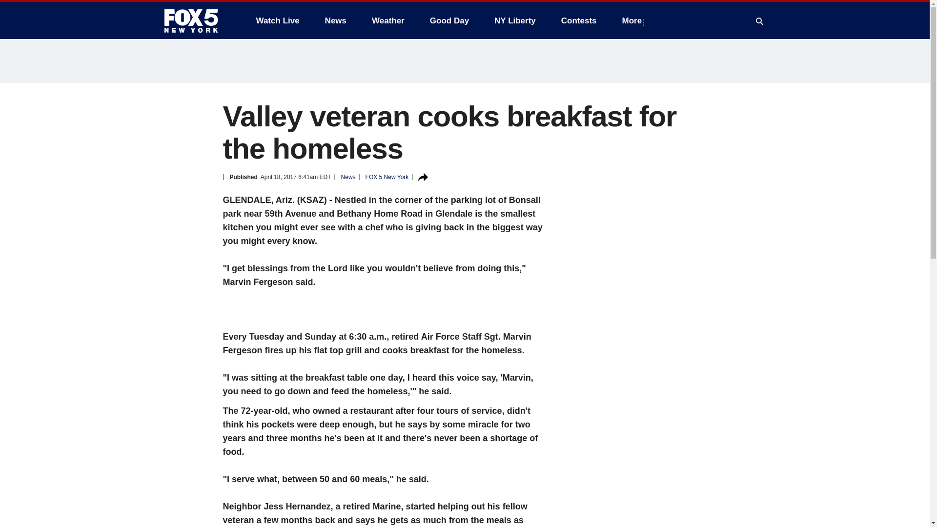 The width and height of the screenshot is (937, 527). I want to click on More, so click(634, 20).